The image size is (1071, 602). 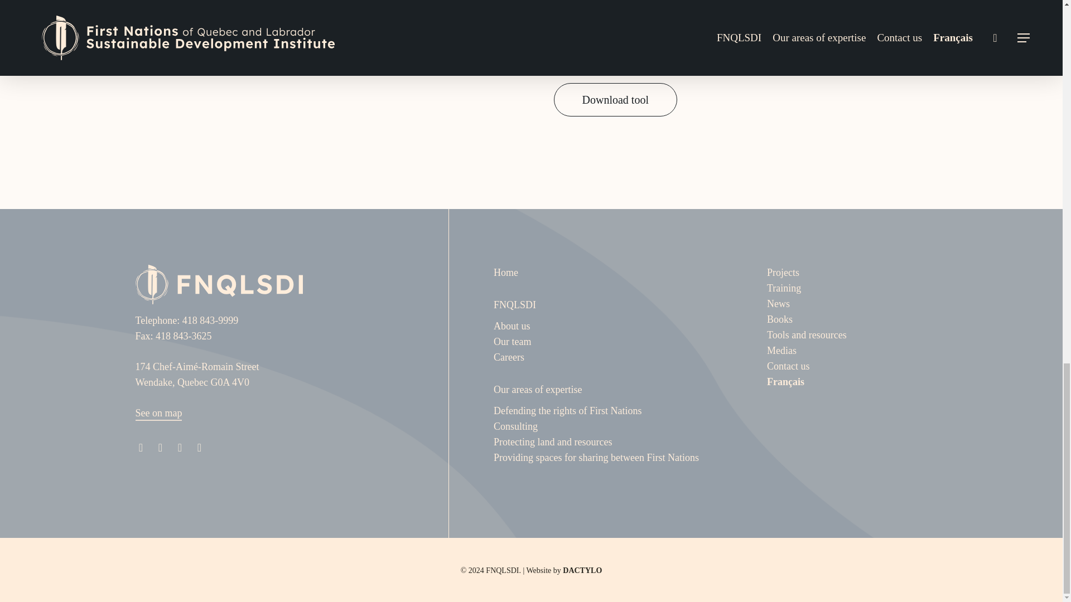 What do you see at coordinates (158, 412) in the screenshot?
I see `See on map` at bounding box center [158, 412].